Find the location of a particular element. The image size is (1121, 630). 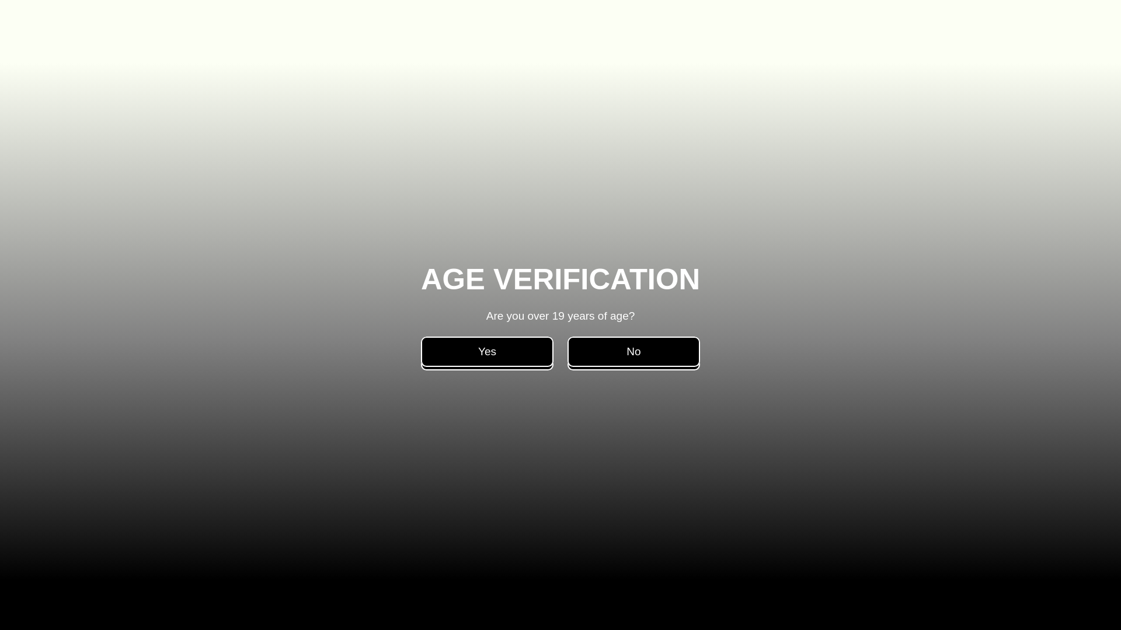

SHOP PORT MOODY is located at coordinates (736, 261).